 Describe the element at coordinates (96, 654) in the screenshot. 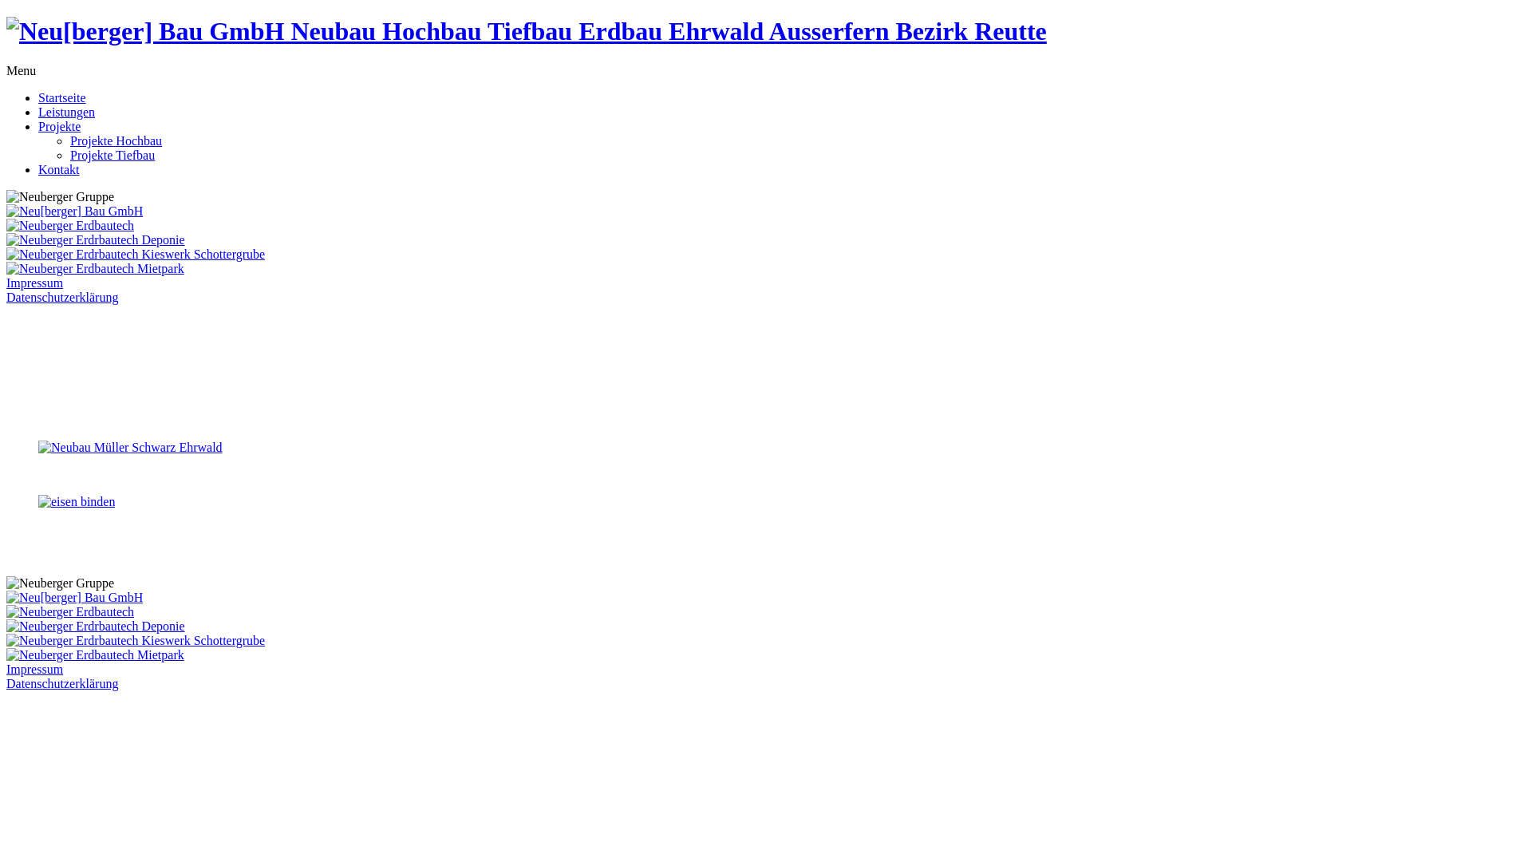

I see `Alfred Neuberger GmbH` at that location.